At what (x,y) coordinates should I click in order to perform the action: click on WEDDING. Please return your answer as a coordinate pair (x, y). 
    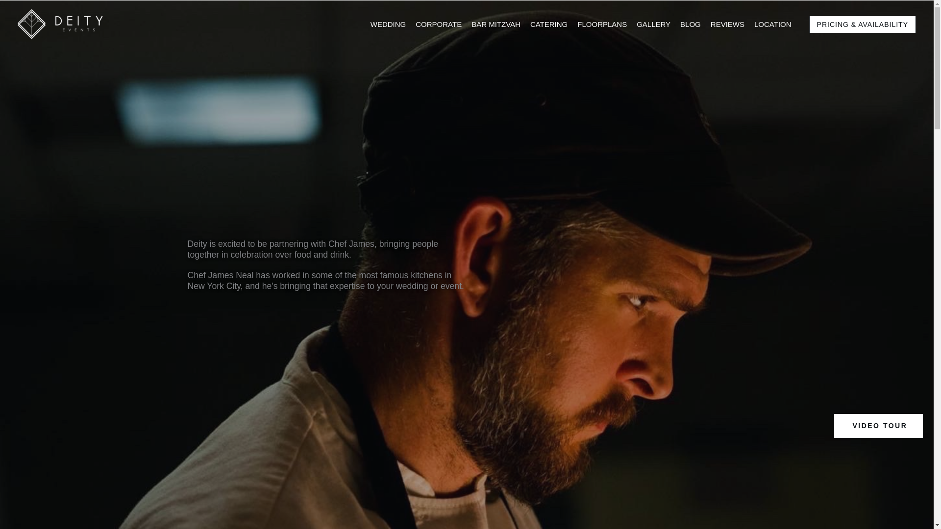
    Looking at the image, I should click on (391, 24).